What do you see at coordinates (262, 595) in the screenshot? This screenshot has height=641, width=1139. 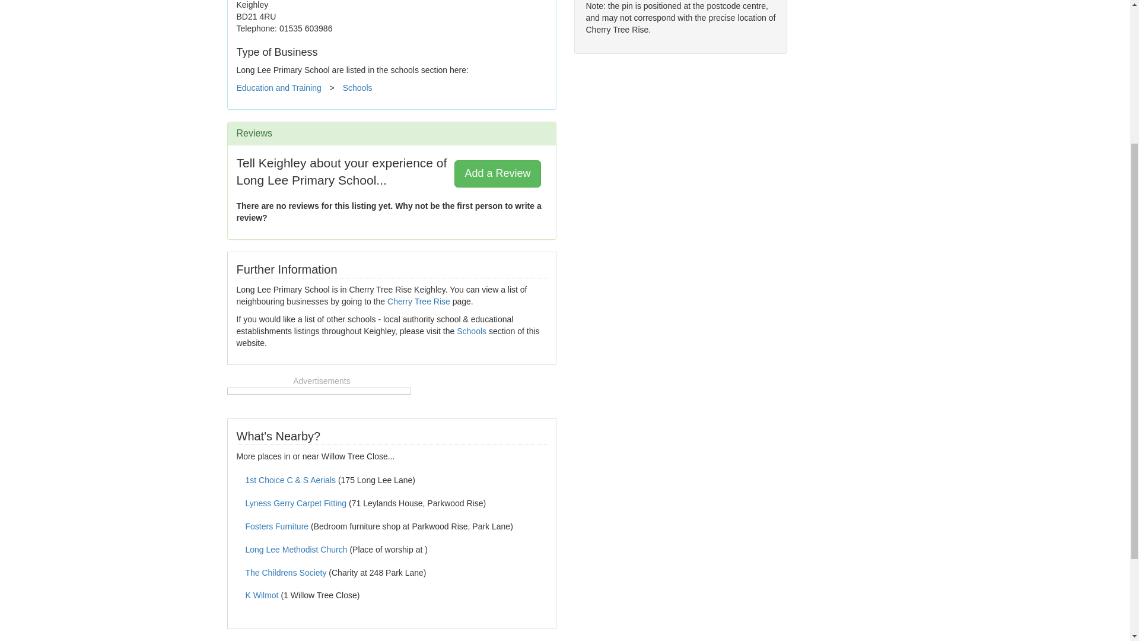 I see `K Wilmot` at bounding box center [262, 595].